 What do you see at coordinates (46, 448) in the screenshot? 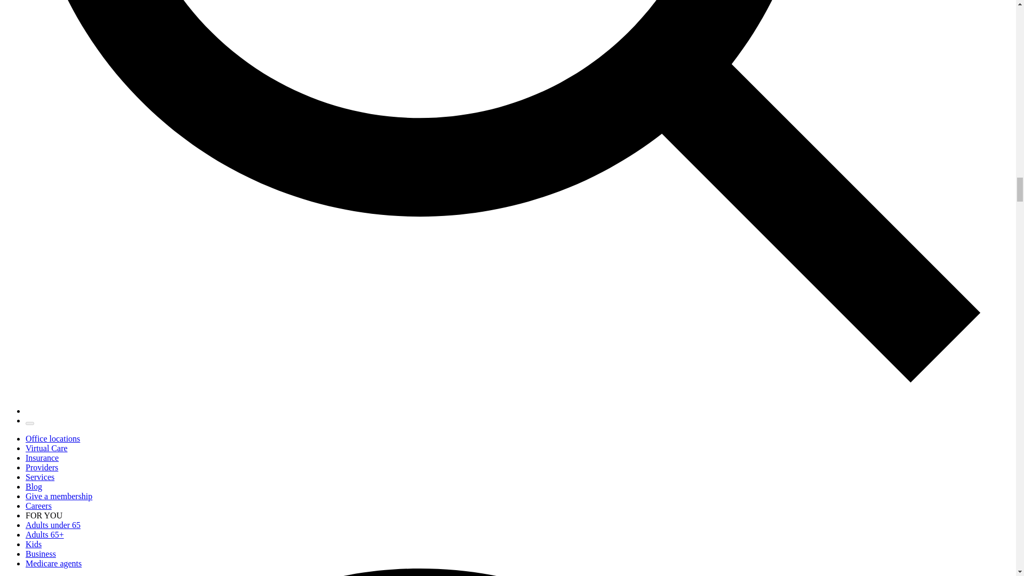
I see `Virtual Care` at bounding box center [46, 448].